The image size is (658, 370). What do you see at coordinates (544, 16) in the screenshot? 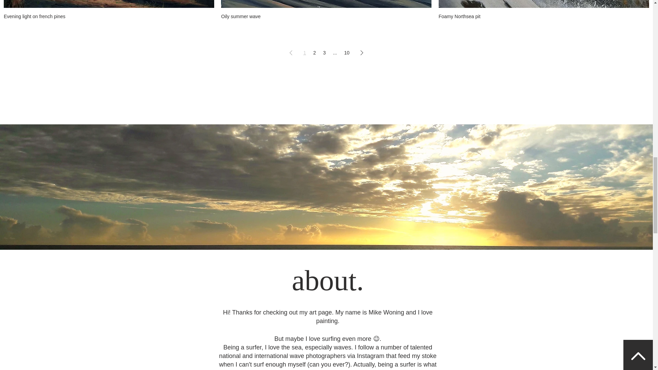
I see `Foamy Northsea pit` at bounding box center [544, 16].